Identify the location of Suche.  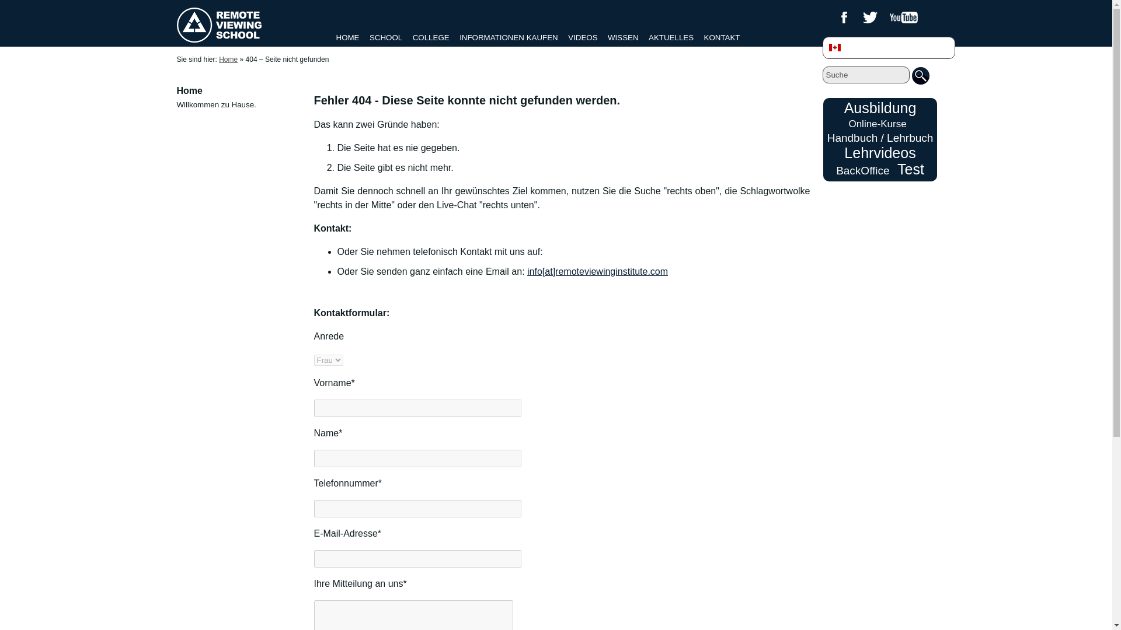
(865, 75).